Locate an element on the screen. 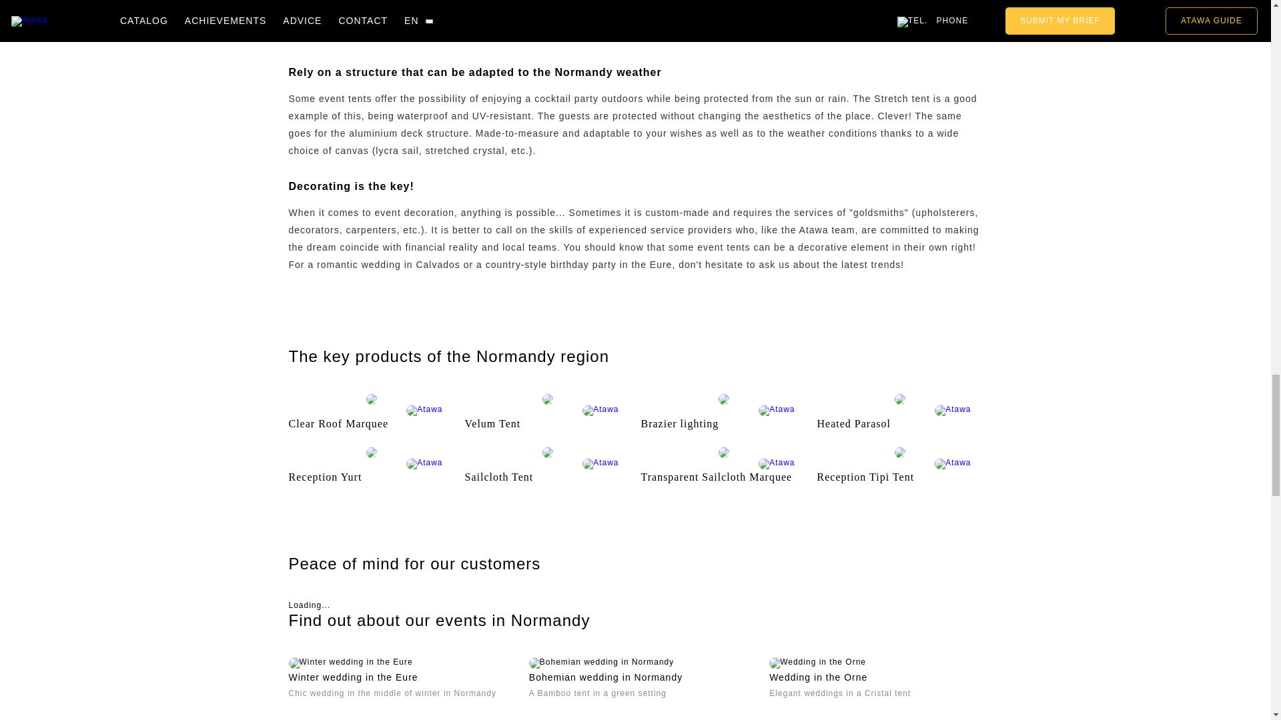 Image resolution: width=1281 pixels, height=720 pixels. Wedding in the Orne is located at coordinates (817, 663).